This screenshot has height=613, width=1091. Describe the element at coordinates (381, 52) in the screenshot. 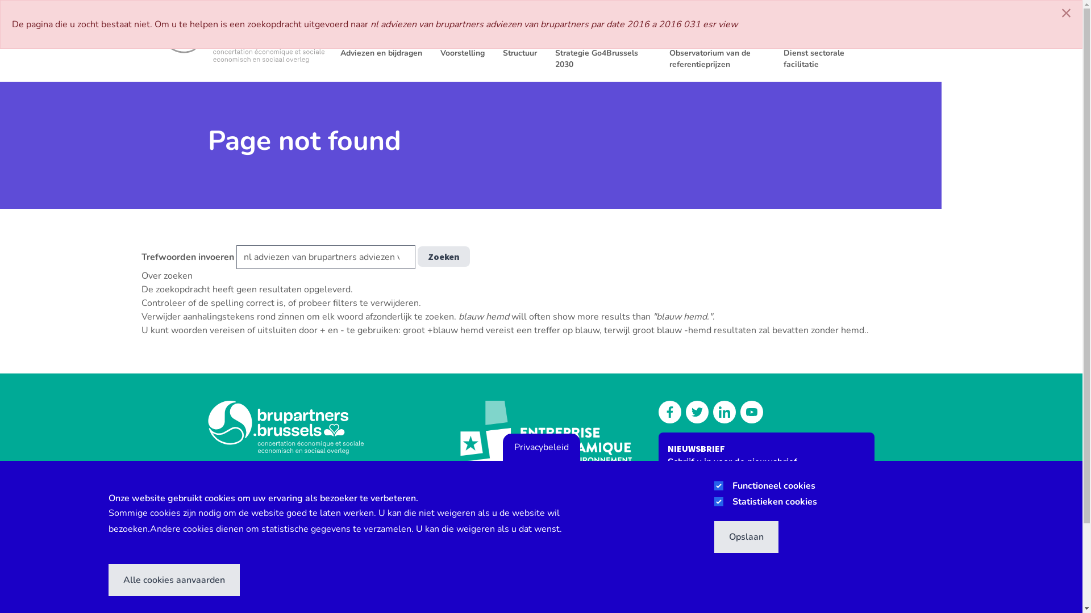

I see `Adviezen en bijdragen` at that location.